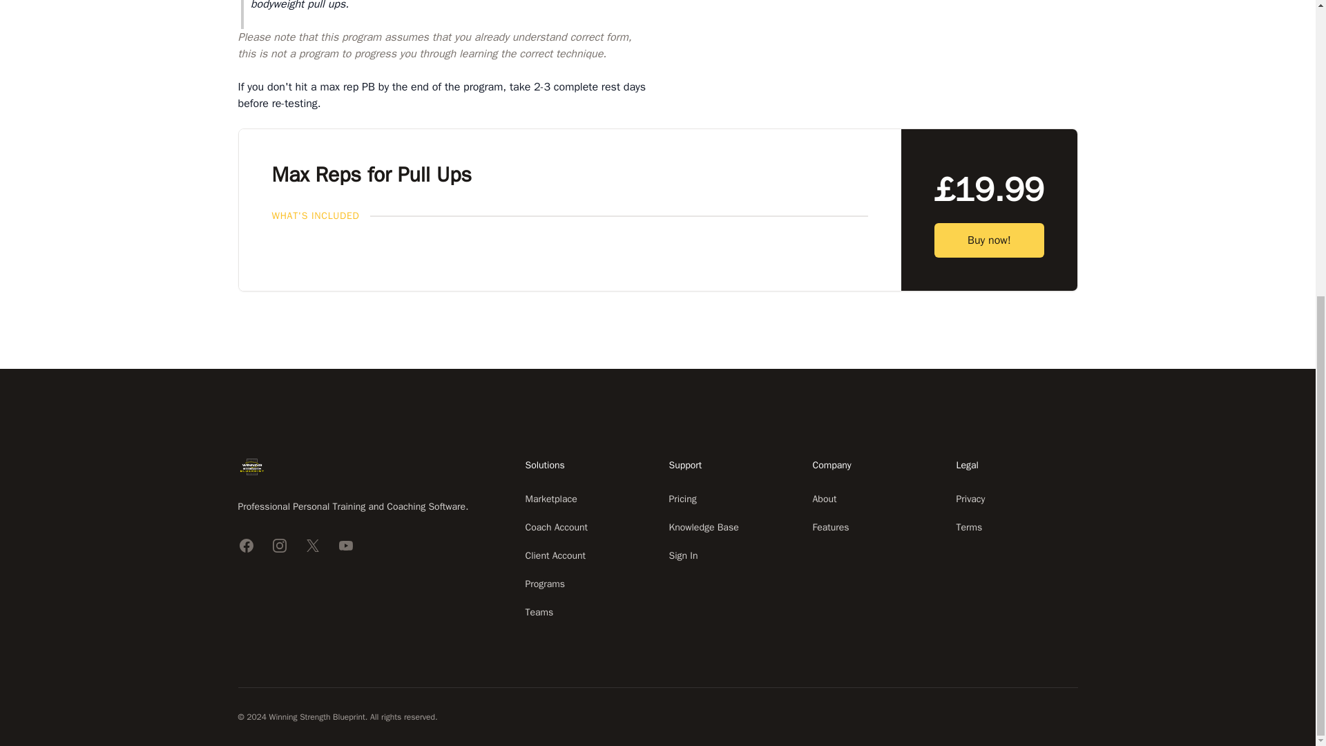 The image size is (1326, 746). I want to click on Buy now!, so click(989, 240).